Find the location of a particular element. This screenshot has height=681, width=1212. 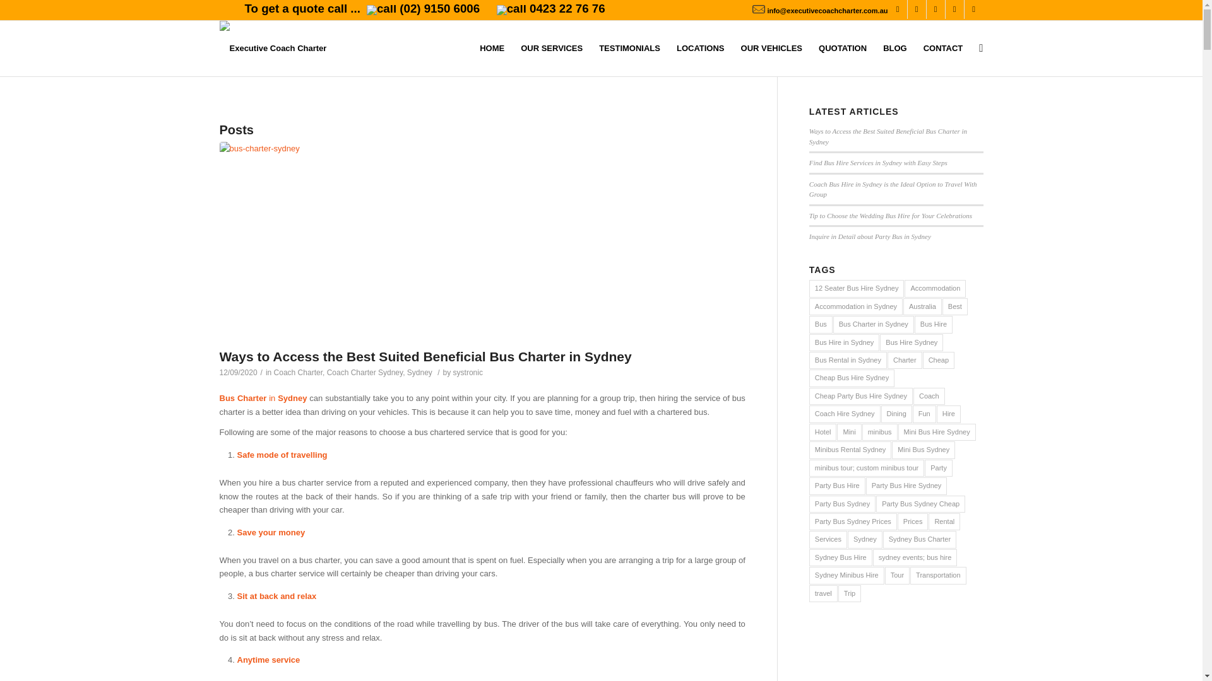

Find Bus Hire Services in Sydney with Easy Steps is located at coordinates (879, 163).